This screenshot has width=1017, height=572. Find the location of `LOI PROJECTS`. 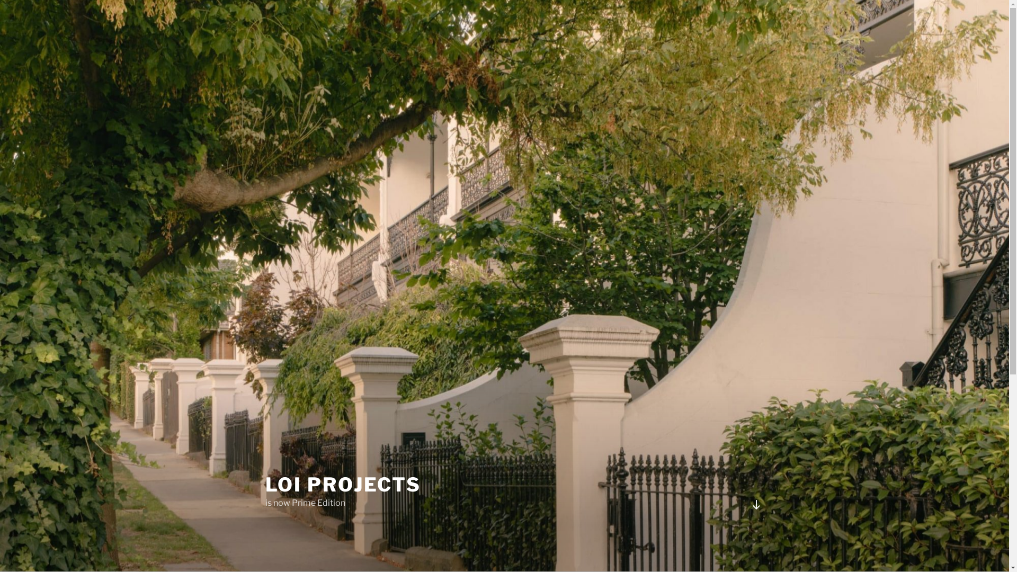

LOI PROJECTS is located at coordinates (343, 485).